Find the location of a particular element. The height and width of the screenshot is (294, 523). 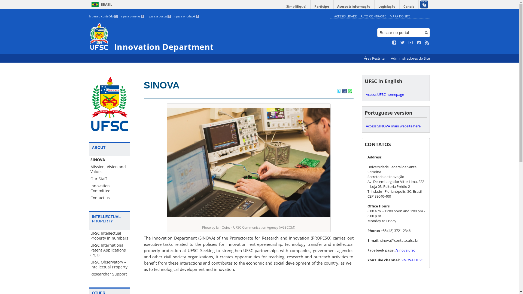

Innovation Committee is located at coordinates (110, 188).